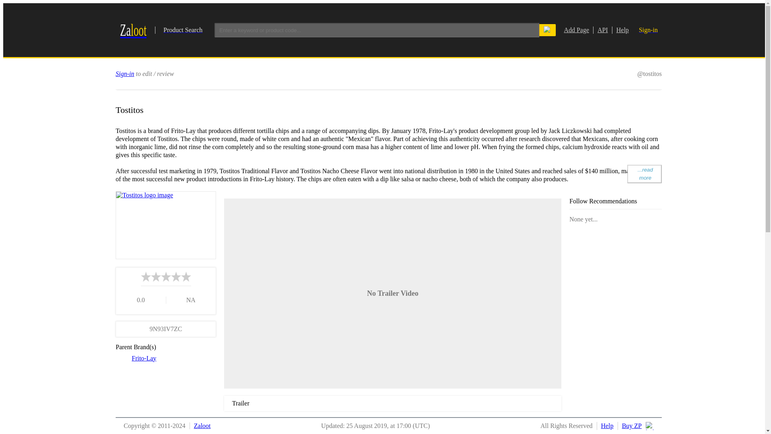  What do you see at coordinates (144, 358) in the screenshot?
I see `sign-in` at bounding box center [144, 358].